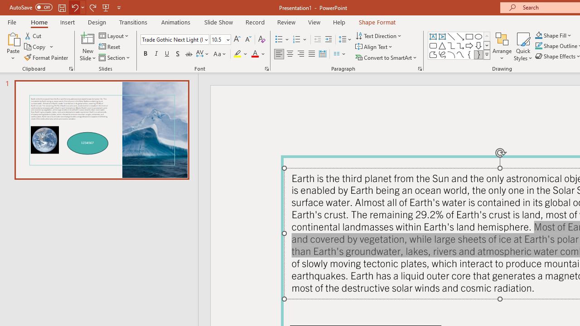  Describe the element at coordinates (460, 36) in the screenshot. I see `Line Arrow` at that location.